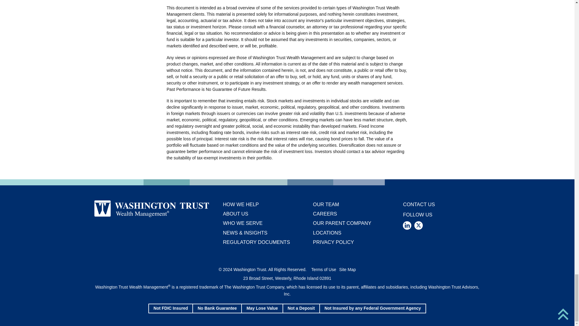  Describe the element at coordinates (347, 269) in the screenshot. I see `Site Map` at that location.